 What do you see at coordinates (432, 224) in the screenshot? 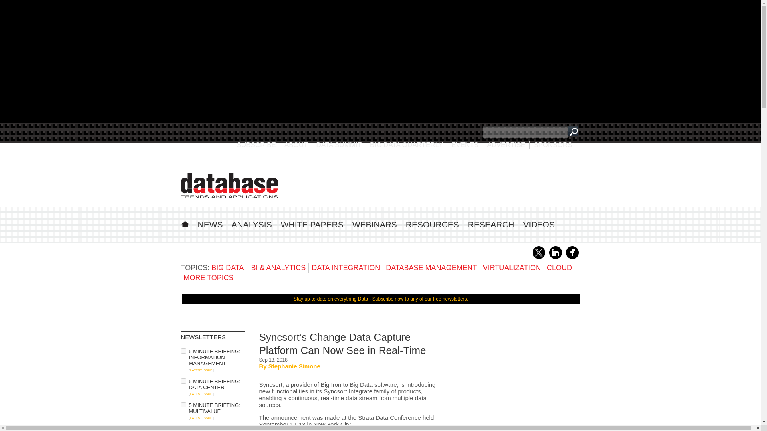
I see `RESOURCES` at bounding box center [432, 224].